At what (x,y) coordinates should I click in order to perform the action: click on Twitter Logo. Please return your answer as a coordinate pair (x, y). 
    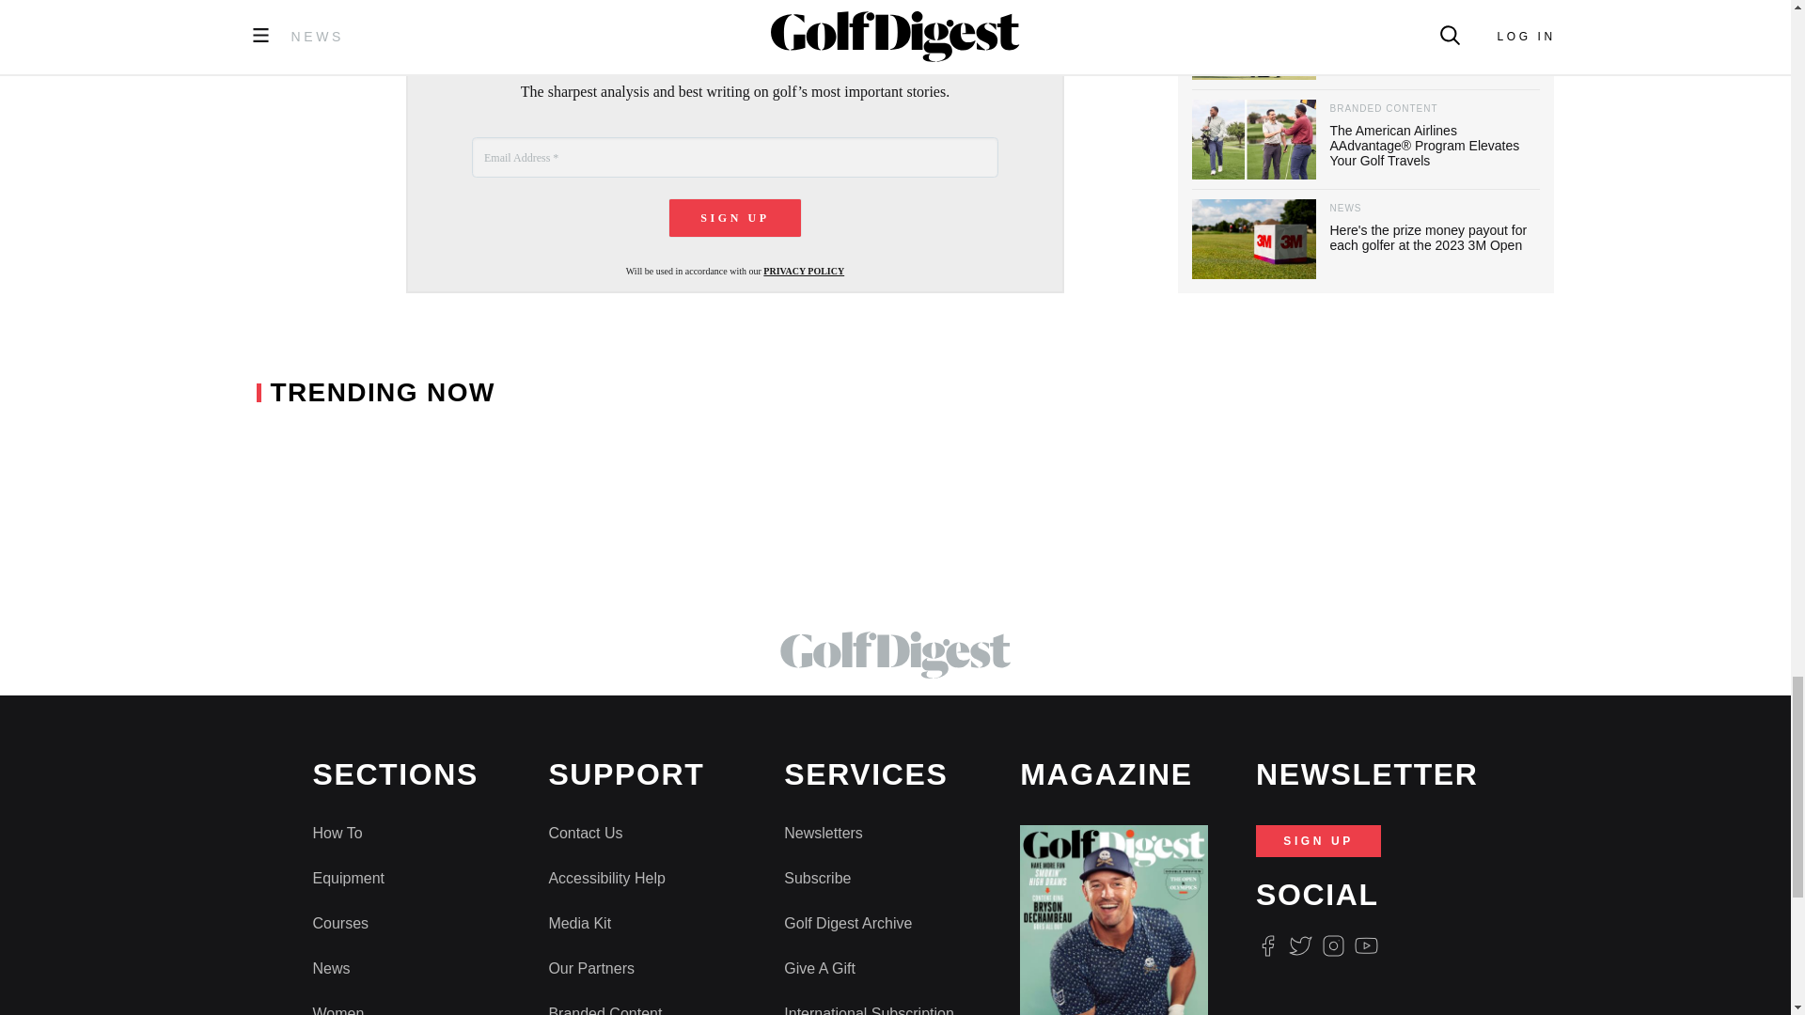
    Looking at the image, I should click on (1299, 945).